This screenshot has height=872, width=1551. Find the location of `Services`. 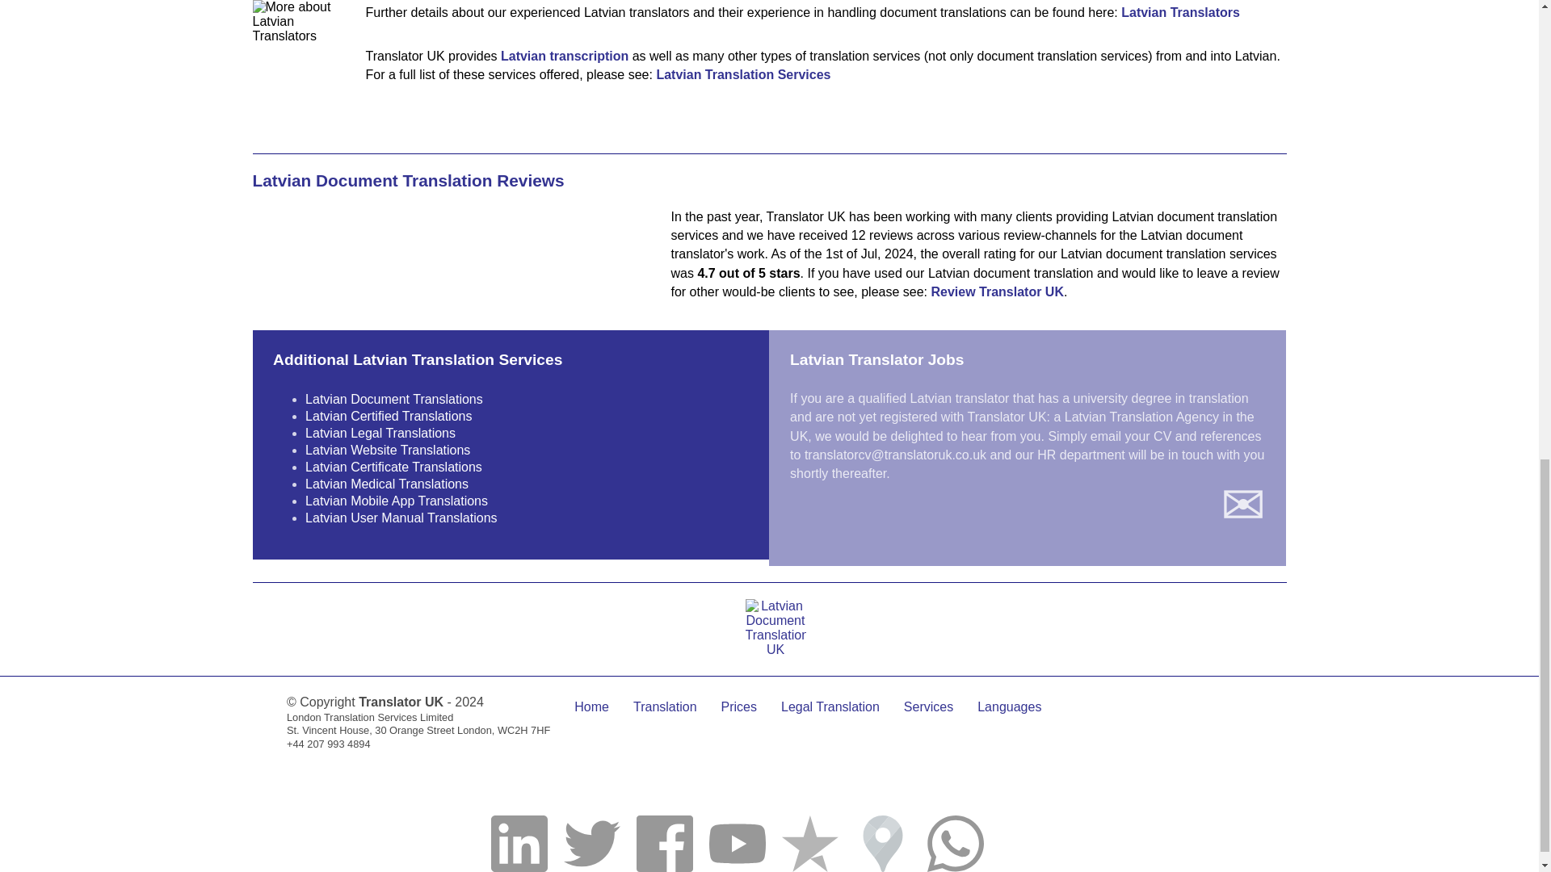

Services is located at coordinates (929, 707).